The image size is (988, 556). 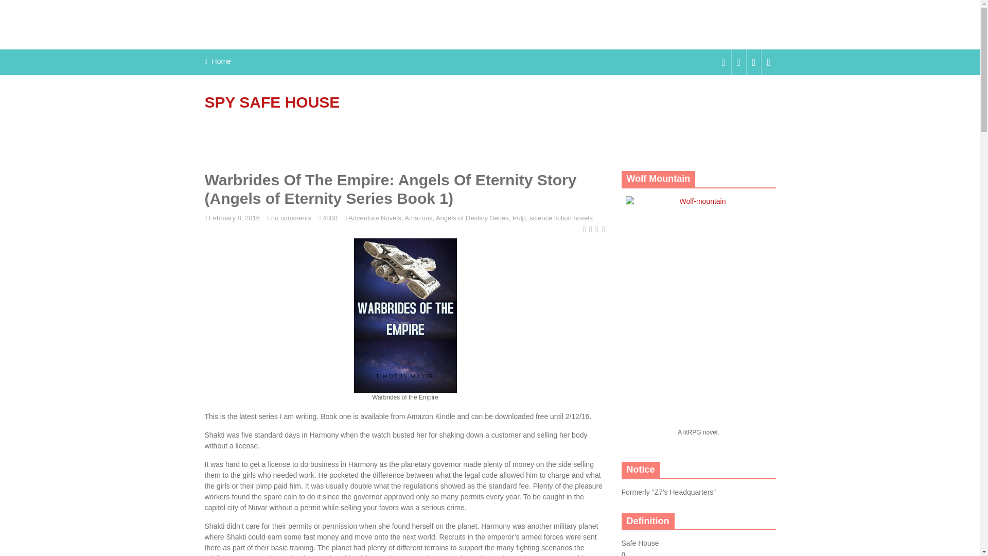 I want to click on science fiction novels, so click(x=561, y=217).